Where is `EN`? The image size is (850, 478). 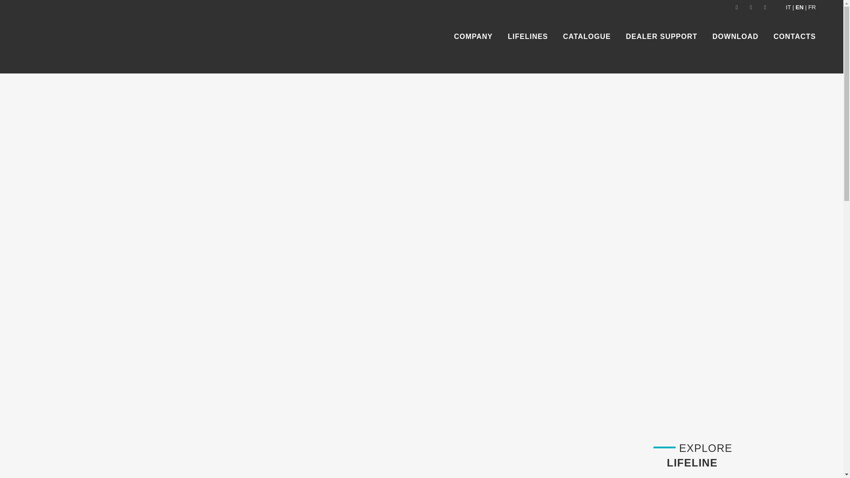 EN is located at coordinates (800, 7).